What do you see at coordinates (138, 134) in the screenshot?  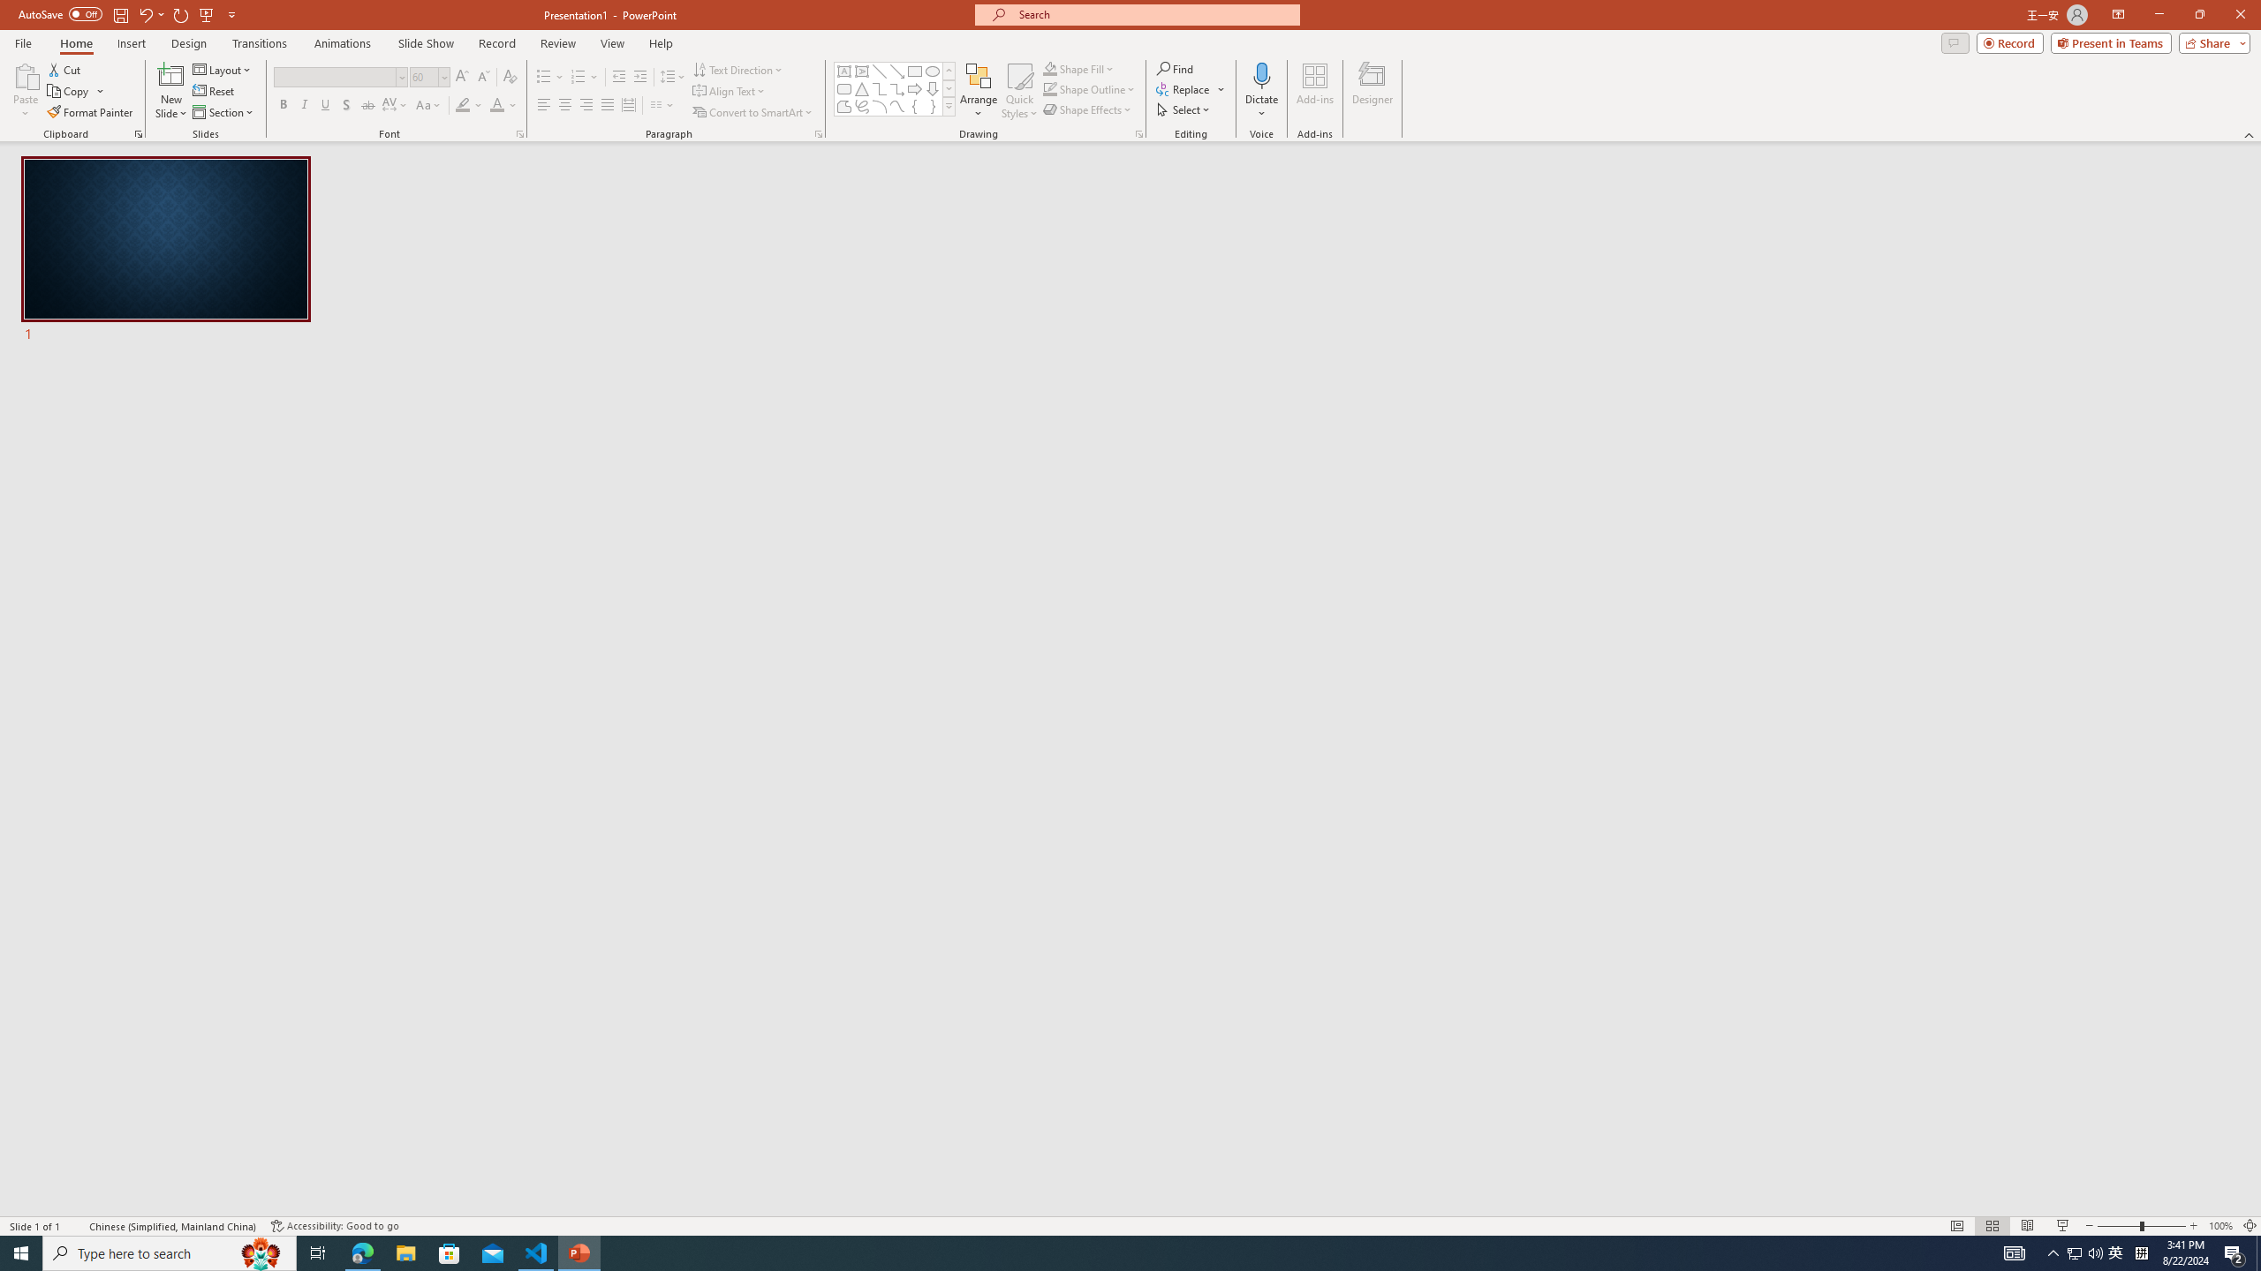 I see `Office Clipboard...` at bounding box center [138, 134].